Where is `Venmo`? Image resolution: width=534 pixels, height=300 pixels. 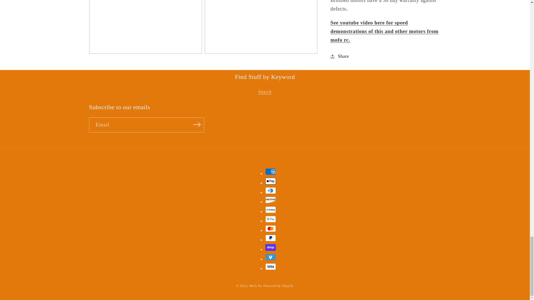
Venmo is located at coordinates (271, 257).